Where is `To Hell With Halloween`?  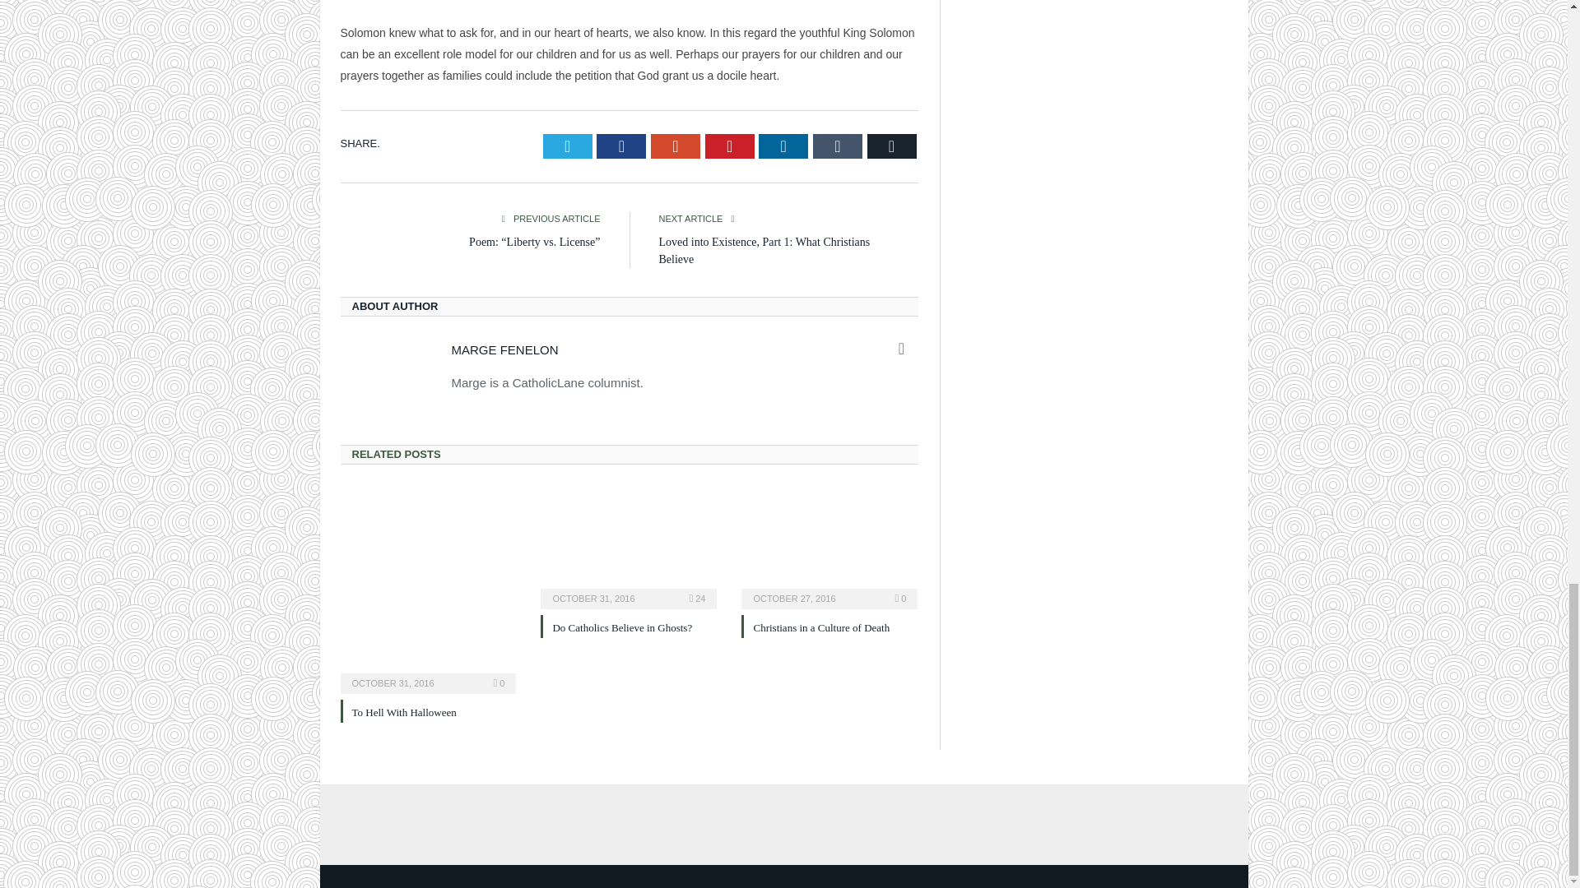 To Hell With Halloween is located at coordinates (404, 712).